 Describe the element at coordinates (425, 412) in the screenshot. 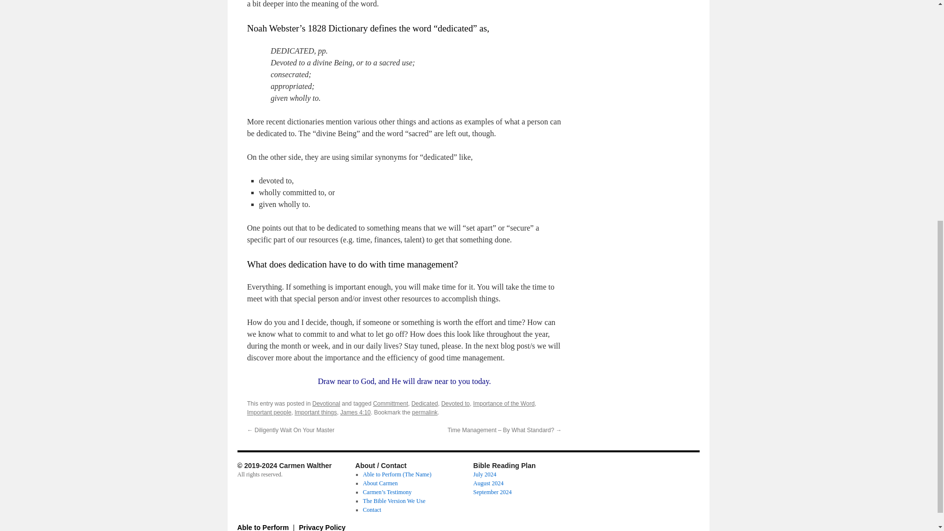

I see `Permalink to Dedicated` at that location.